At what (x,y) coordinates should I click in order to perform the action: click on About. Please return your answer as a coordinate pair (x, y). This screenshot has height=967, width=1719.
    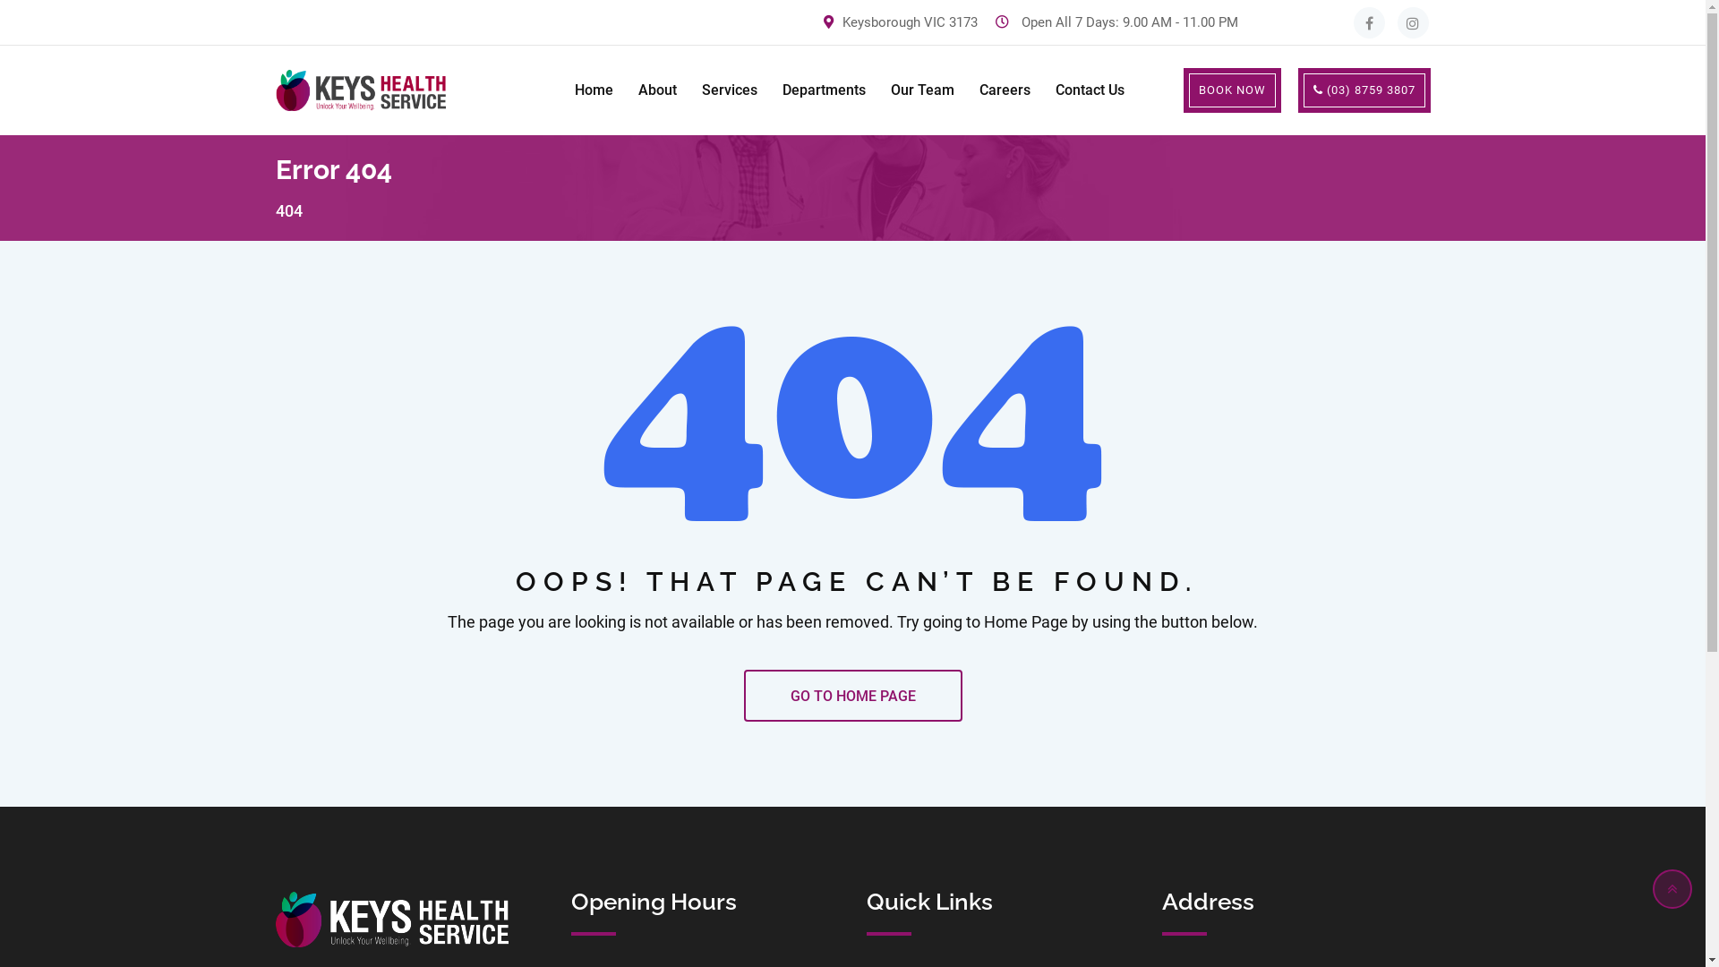
    Looking at the image, I should click on (657, 90).